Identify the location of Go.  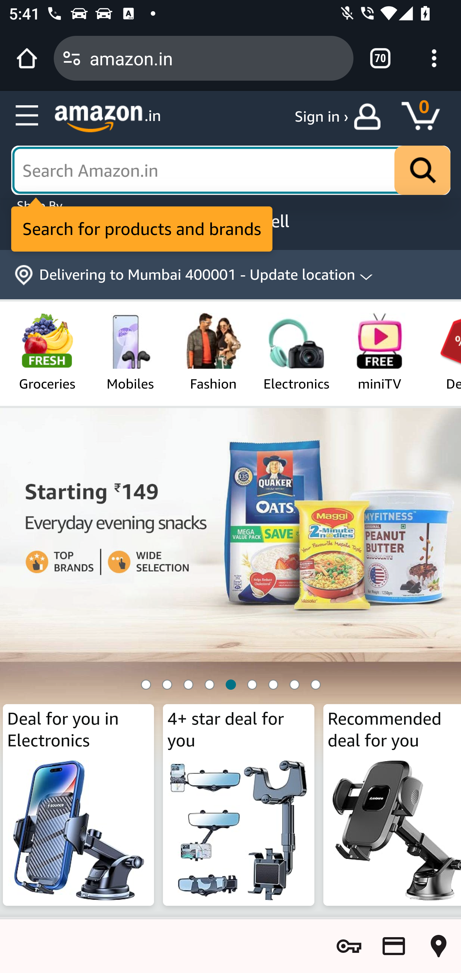
(423, 171).